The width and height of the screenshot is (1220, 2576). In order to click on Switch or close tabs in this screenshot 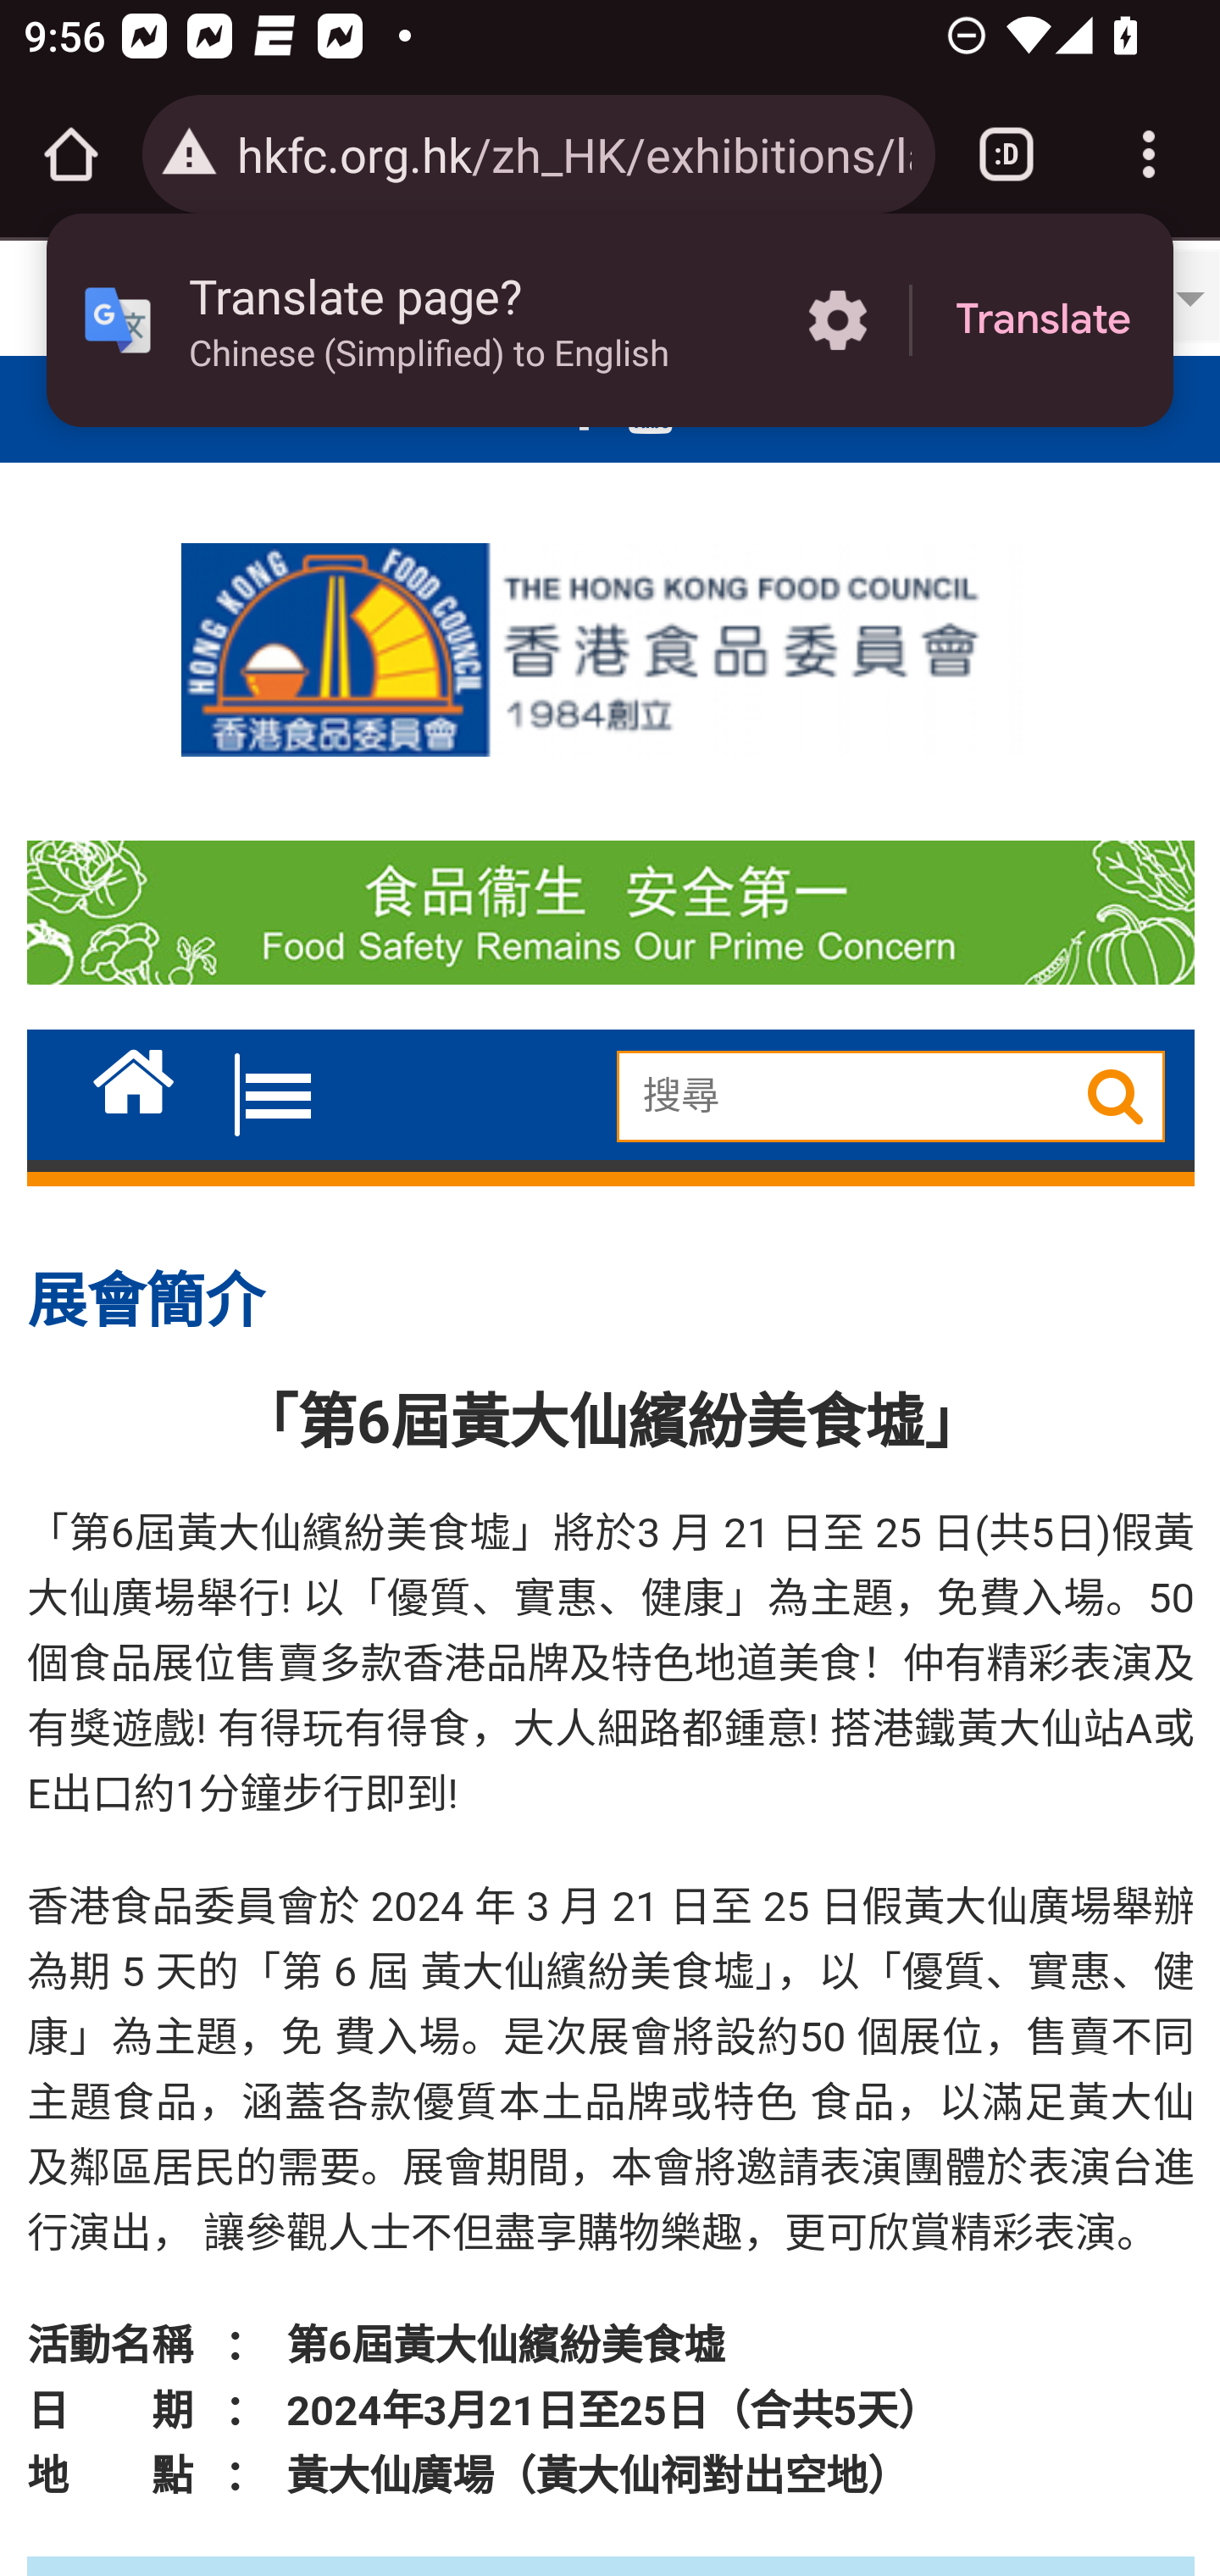, I will do `click(1006, 154)`.